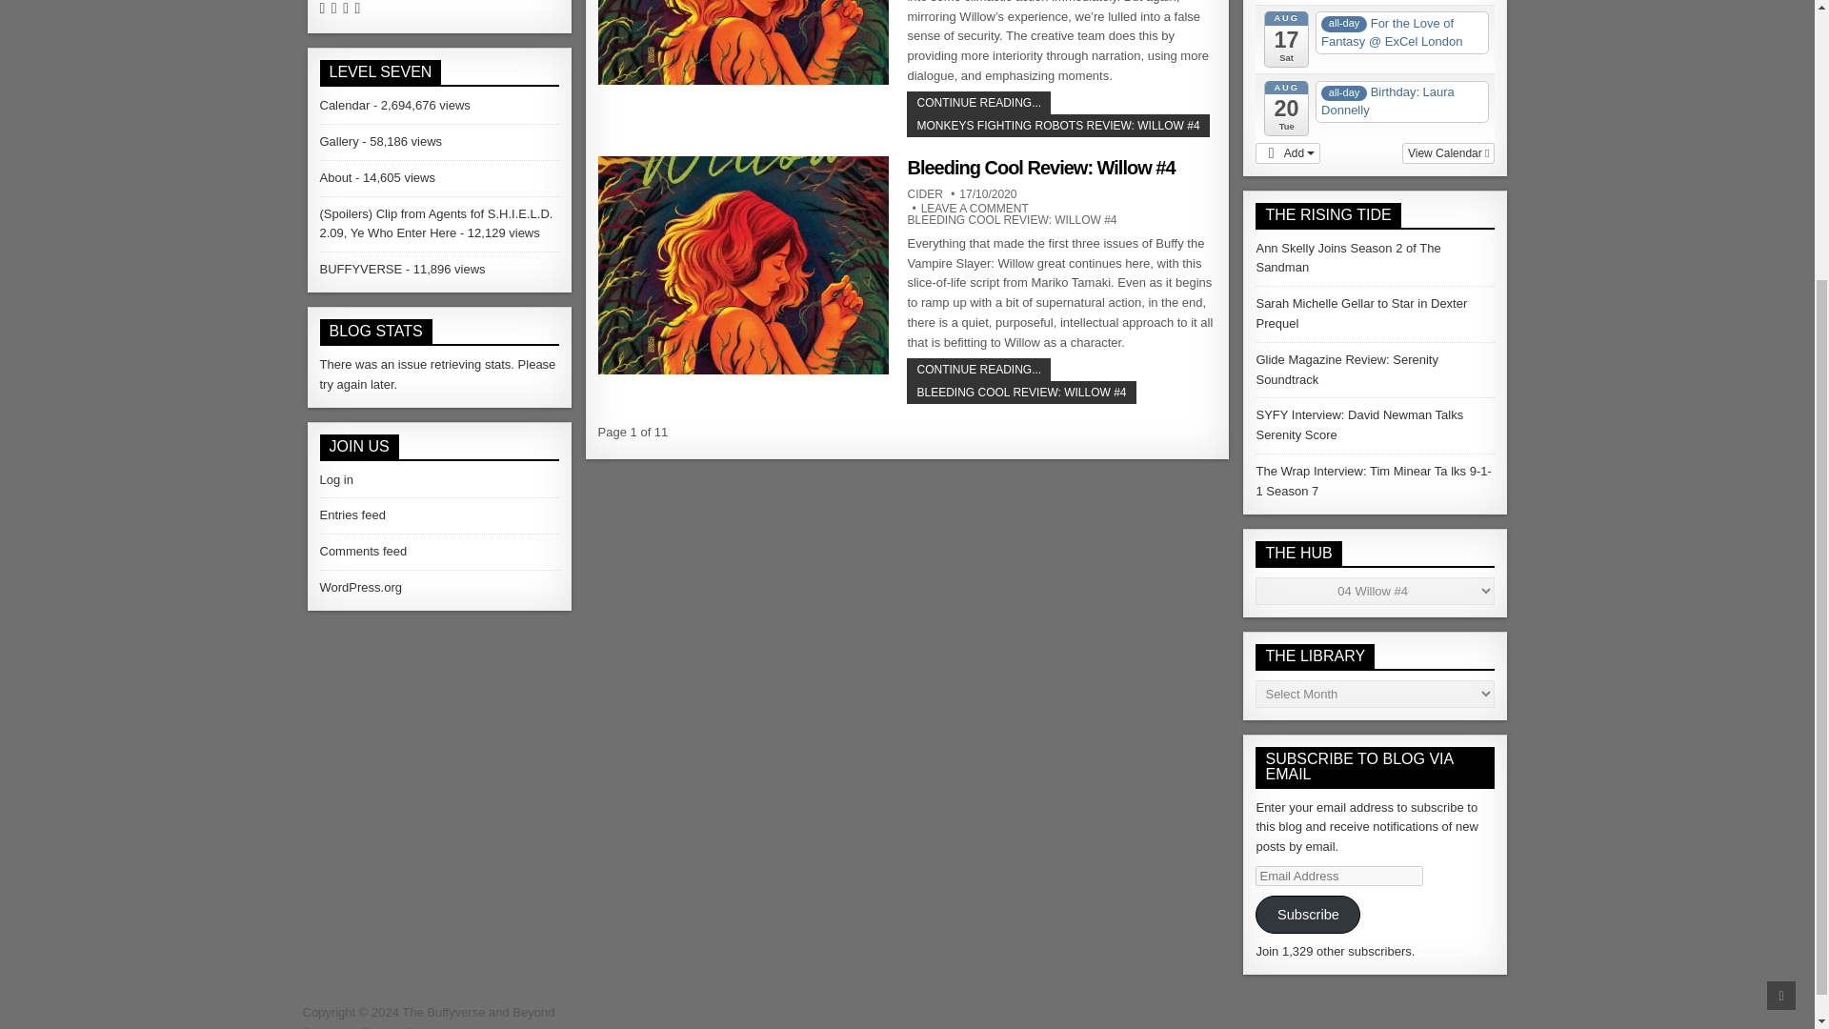 The image size is (1829, 1029). What do you see at coordinates (339, 141) in the screenshot?
I see `Gallery` at bounding box center [339, 141].